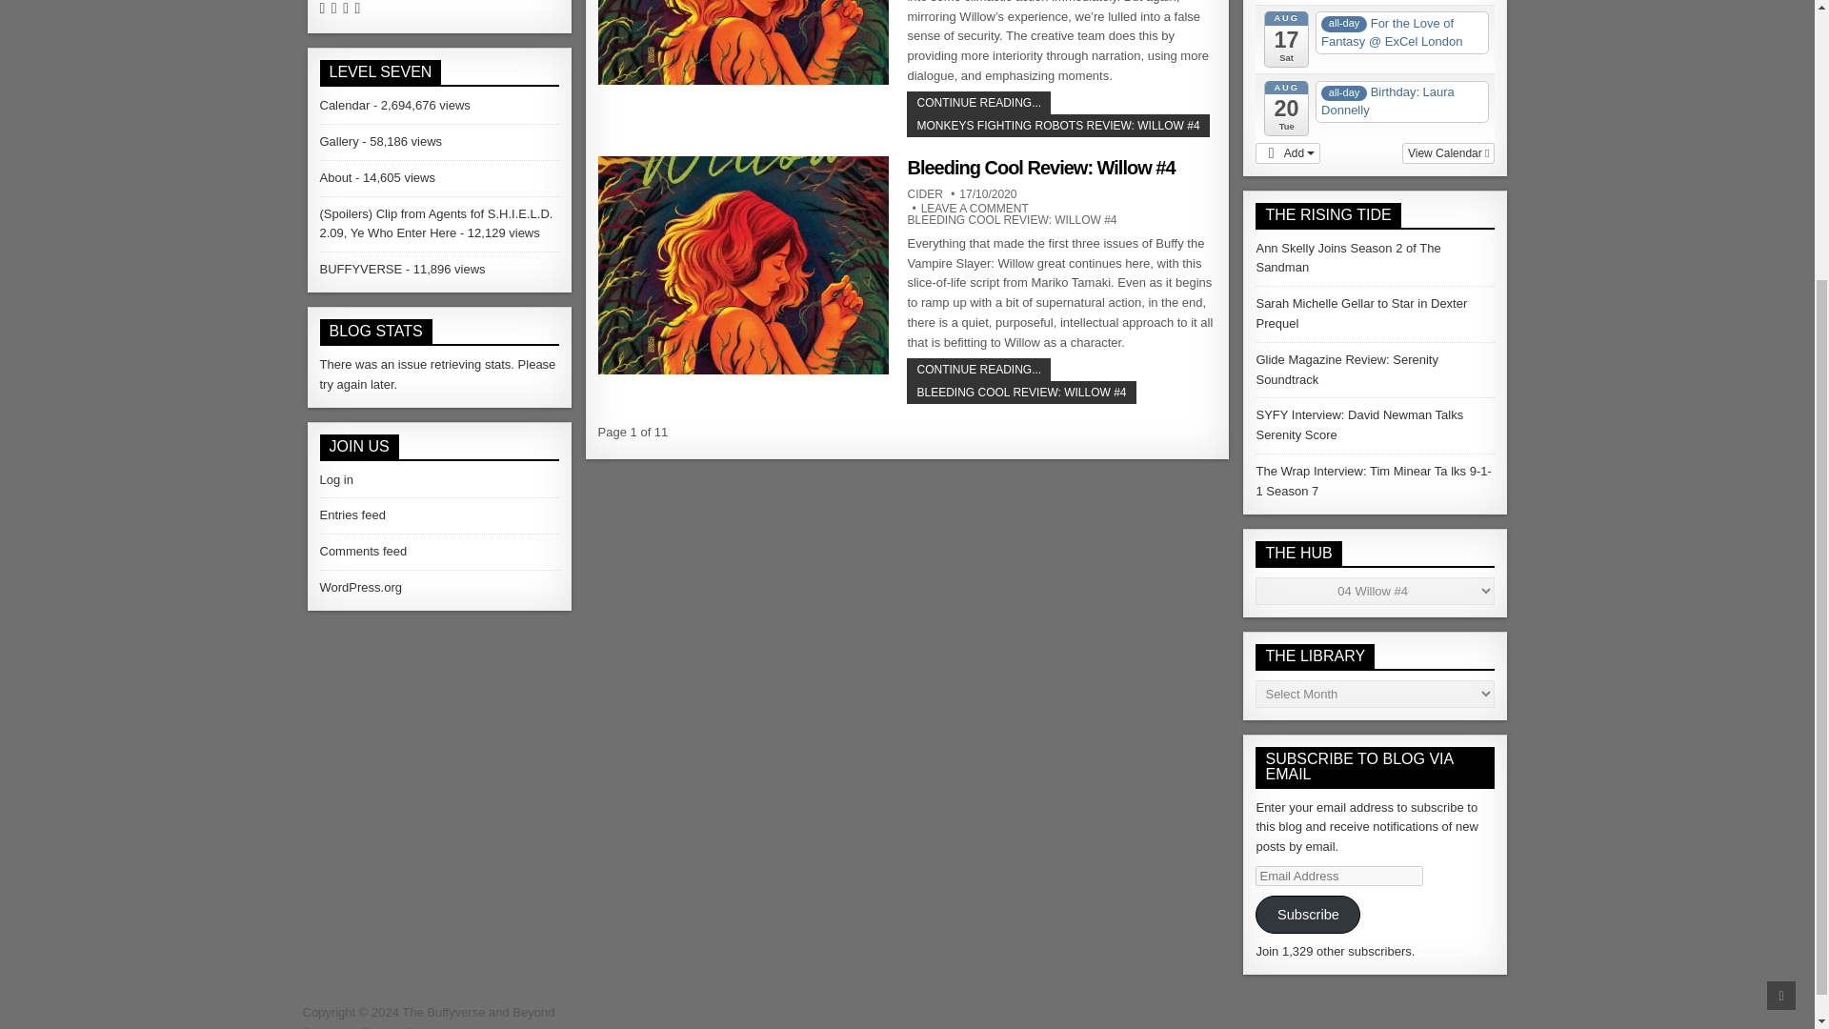 The image size is (1829, 1029). What do you see at coordinates (339, 141) in the screenshot?
I see `Gallery` at bounding box center [339, 141].